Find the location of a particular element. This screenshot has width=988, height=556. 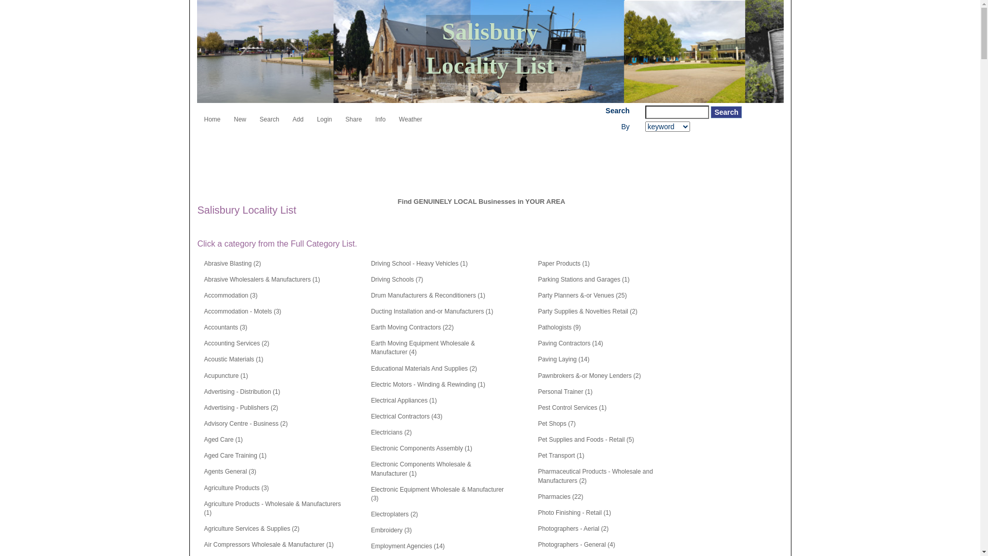

Agents General (3) is located at coordinates (231, 472).